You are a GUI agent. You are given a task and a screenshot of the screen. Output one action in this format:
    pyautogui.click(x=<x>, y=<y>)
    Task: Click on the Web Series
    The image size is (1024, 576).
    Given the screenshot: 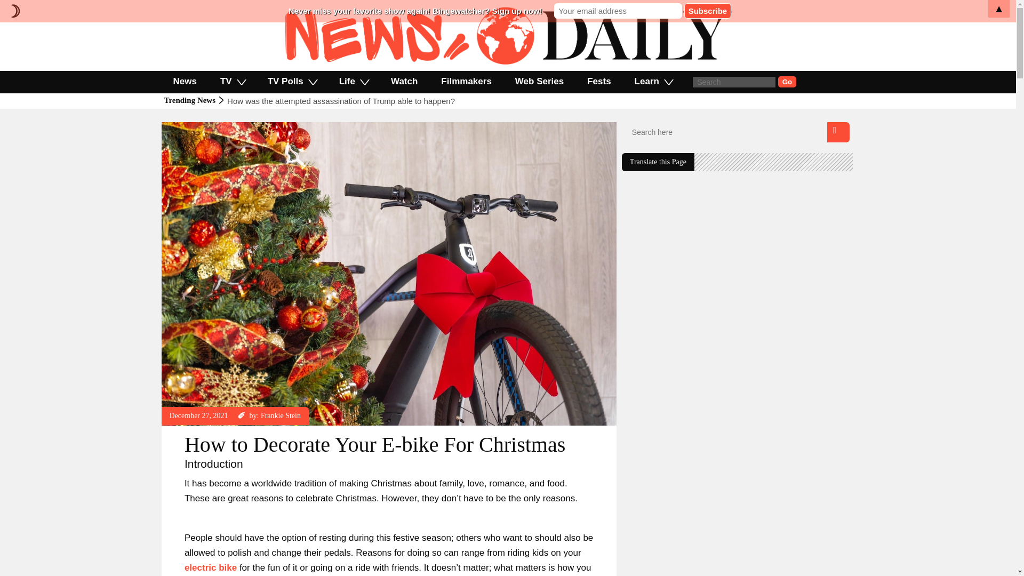 What is the action you would take?
    pyautogui.click(x=540, y=81)
    